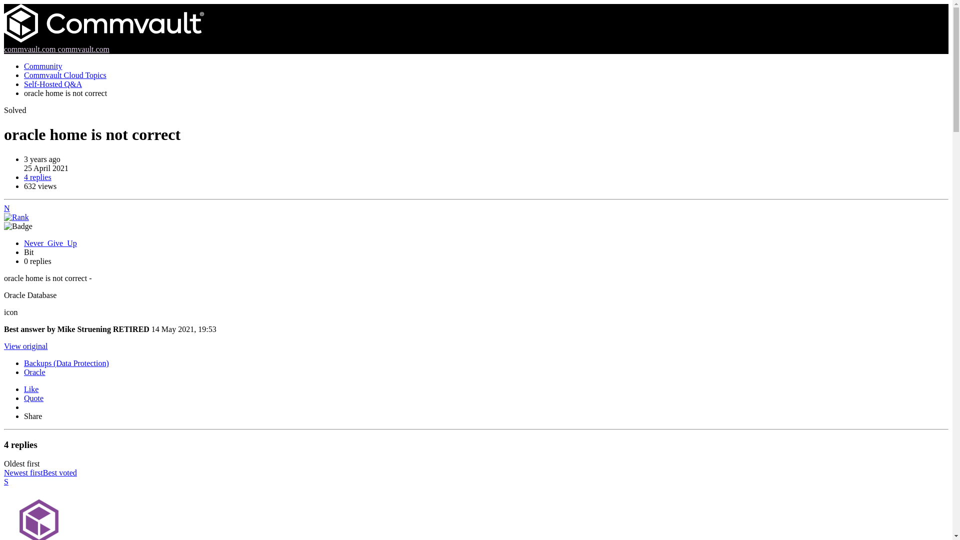 This screenshot has height=540, width=960. I want to click on Community, so click(43, 66).